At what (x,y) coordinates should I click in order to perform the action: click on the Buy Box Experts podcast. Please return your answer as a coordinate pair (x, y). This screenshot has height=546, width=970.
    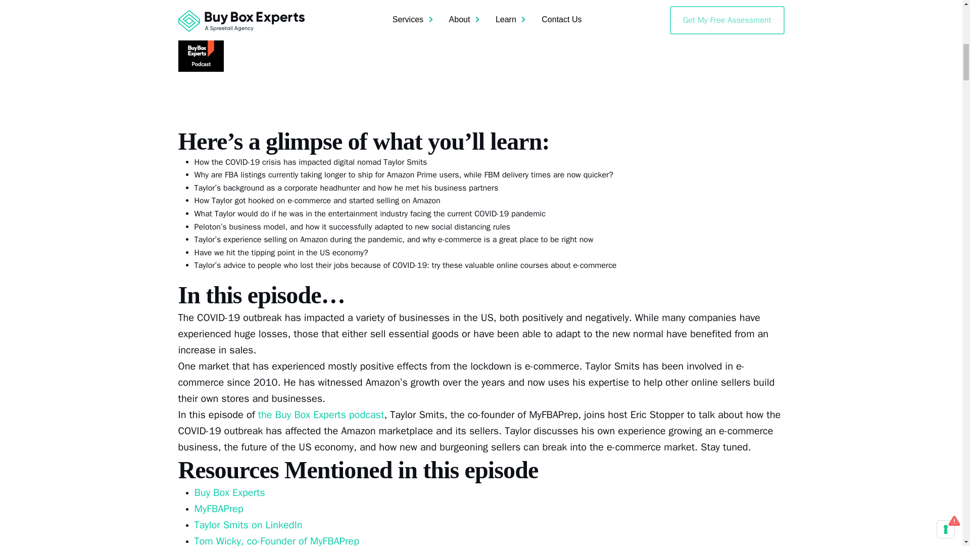
    Looking at the image, I should click on (321, 415).